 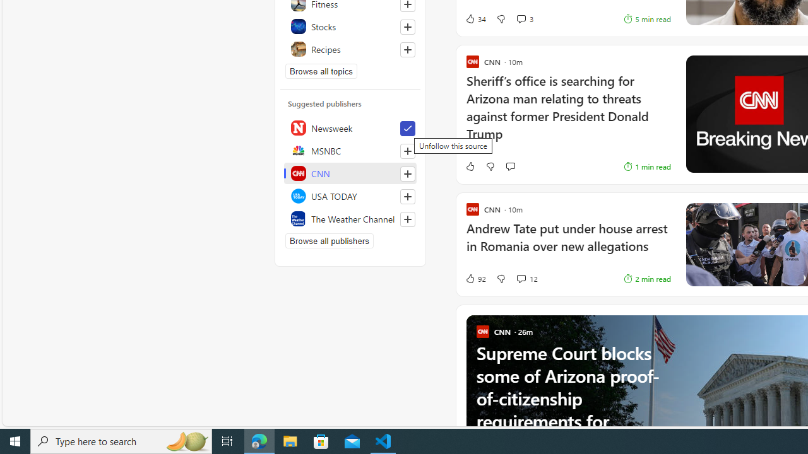 What do you see at coordinates (526, 279) in the screenshot?
I see `View comments 12 Comment` at bounding box center [526, 279].